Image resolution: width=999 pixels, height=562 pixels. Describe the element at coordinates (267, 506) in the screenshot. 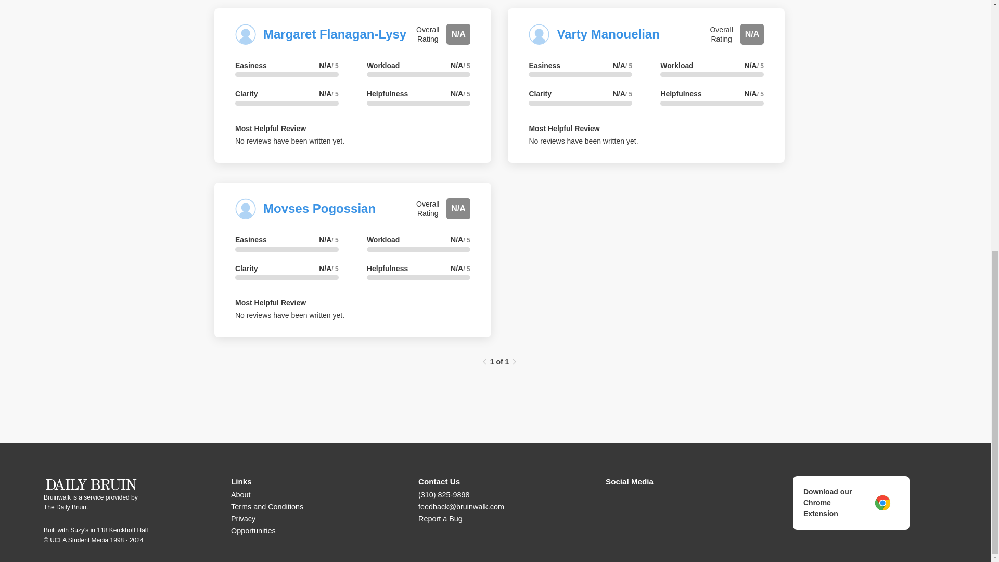

I see `Terms and Conditions` at that location.